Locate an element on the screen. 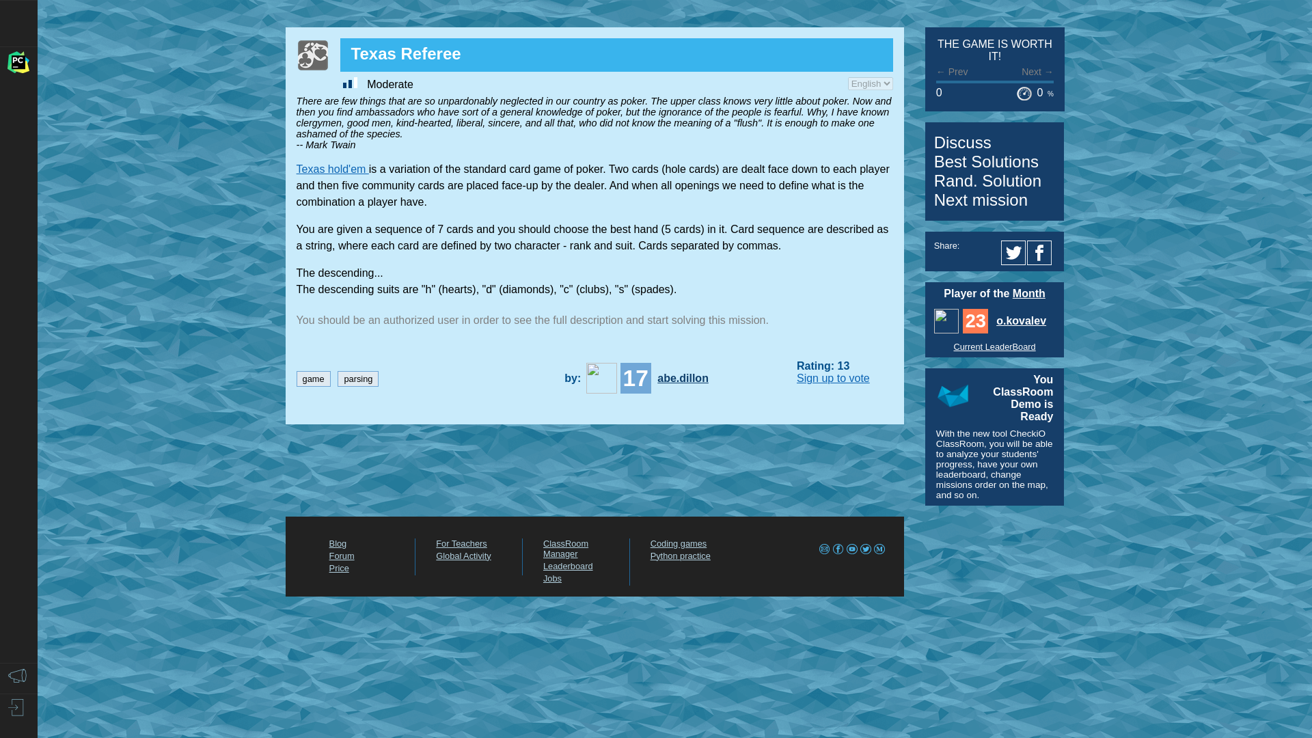 This screenshot has height=738, width=1312. abe.dillon is located at coordinates (601, 378).